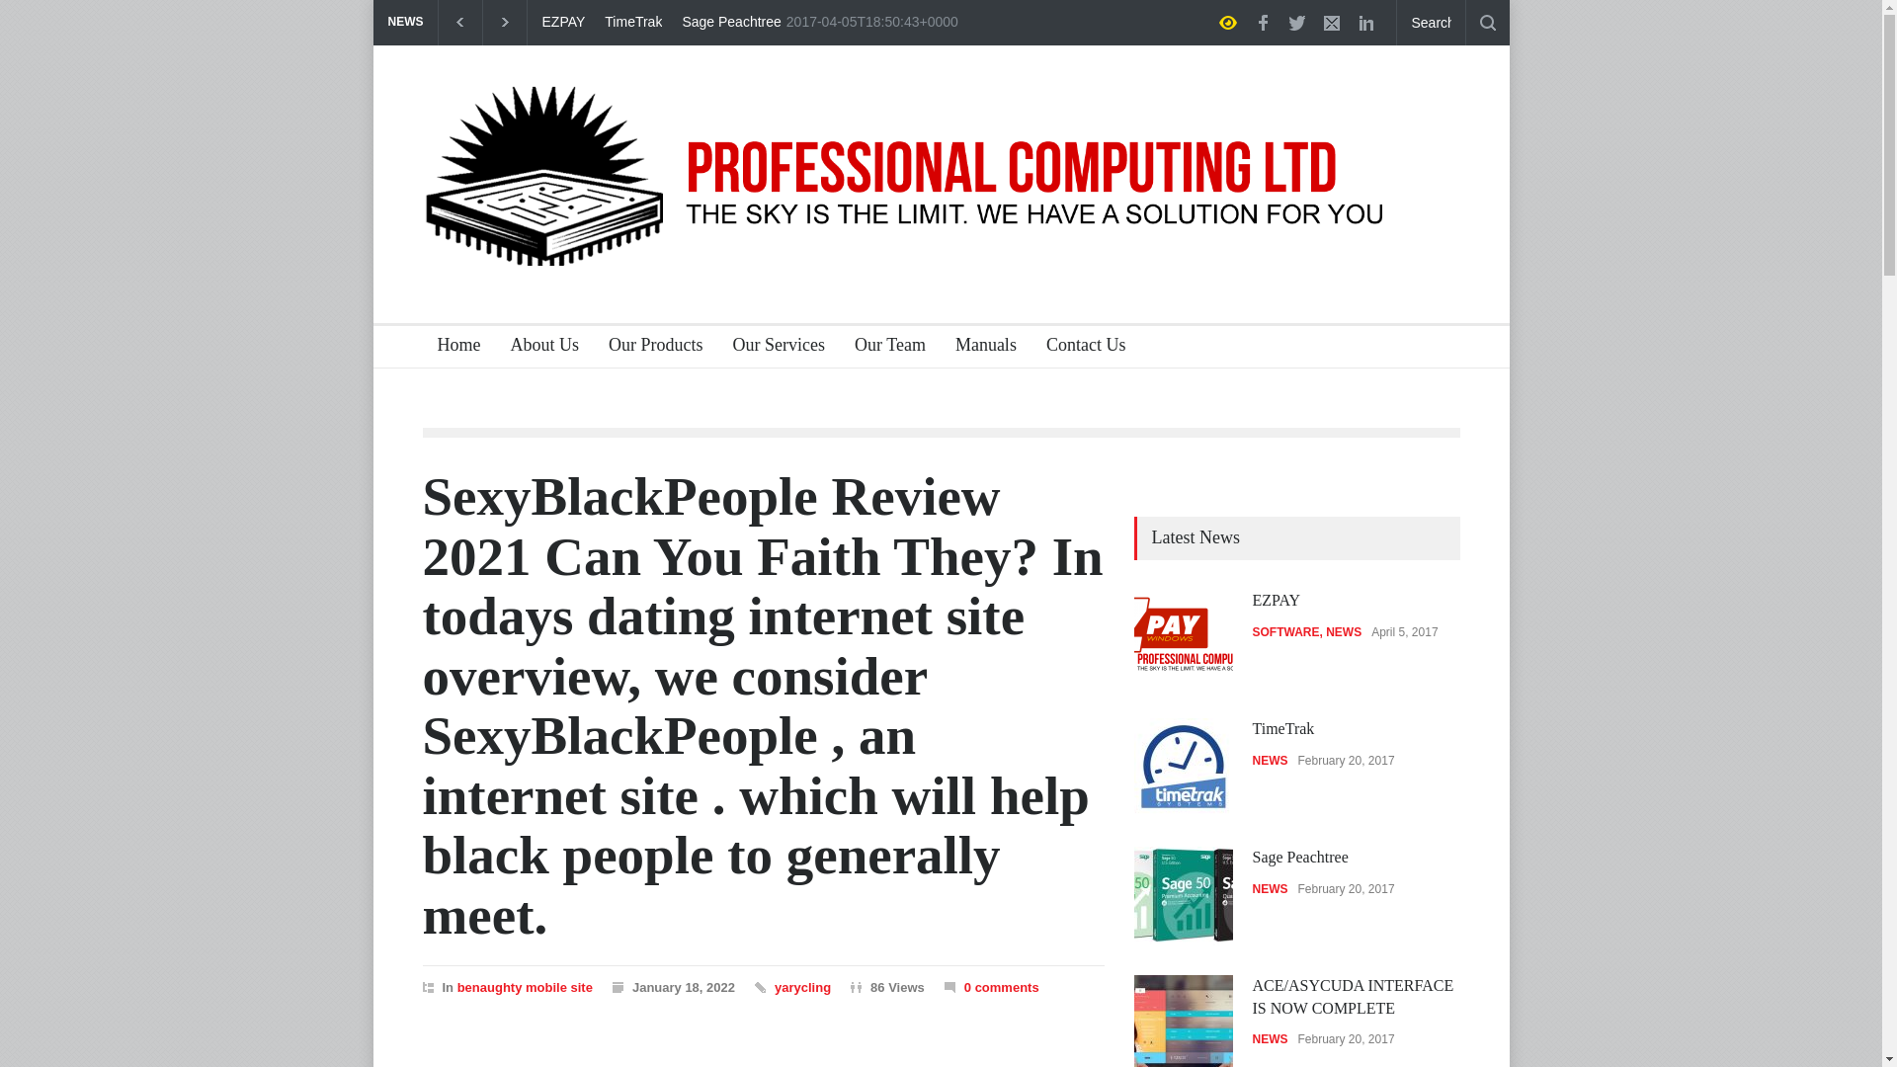 The height and width of the screenshot is (1067, 1897). I want to click on 0 comments, so click(1002, 987).